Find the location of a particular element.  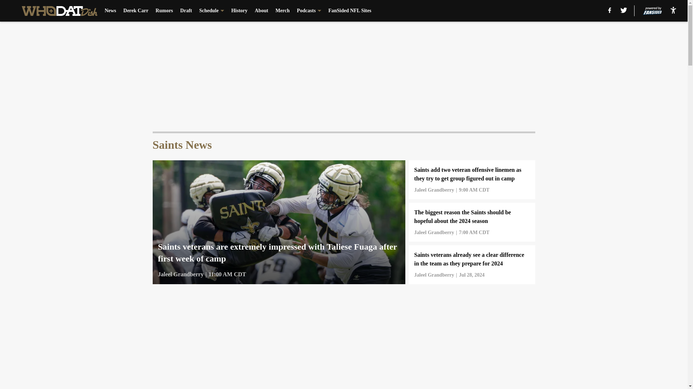

Merch is located at coordinates (282, 11).